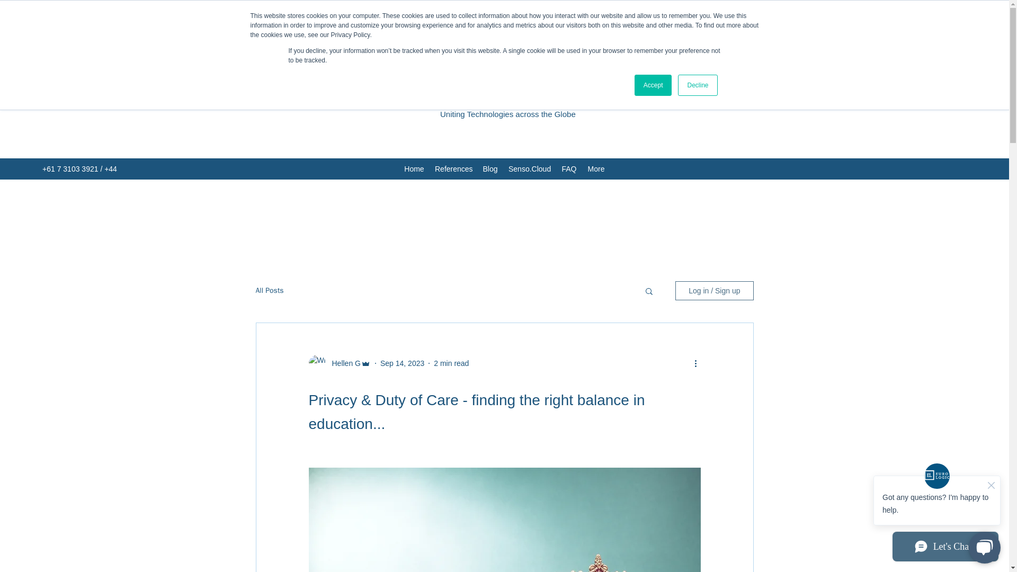 This screenshot has height=572, width=1017. Describe the element at coordinates (490, 168) in the screenshot. I see `Blog` at that location.